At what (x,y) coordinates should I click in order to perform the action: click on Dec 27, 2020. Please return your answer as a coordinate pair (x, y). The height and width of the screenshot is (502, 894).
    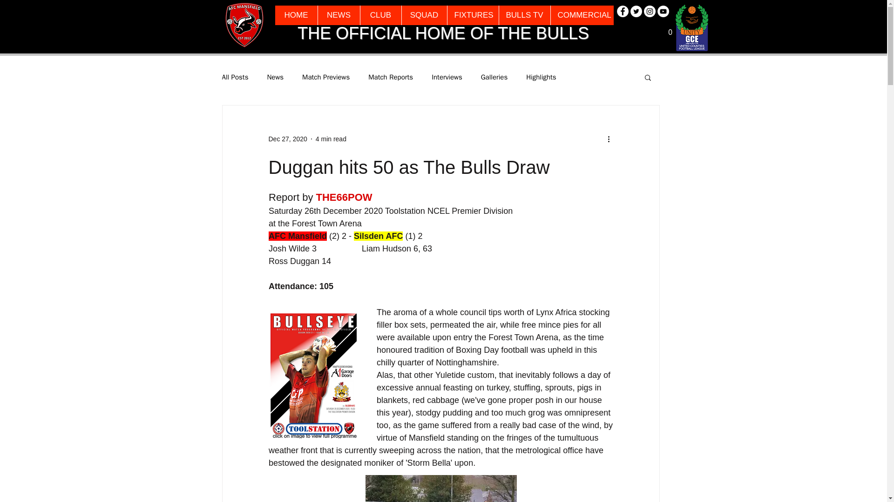
    Looking at the image, I should click on (287, 139).